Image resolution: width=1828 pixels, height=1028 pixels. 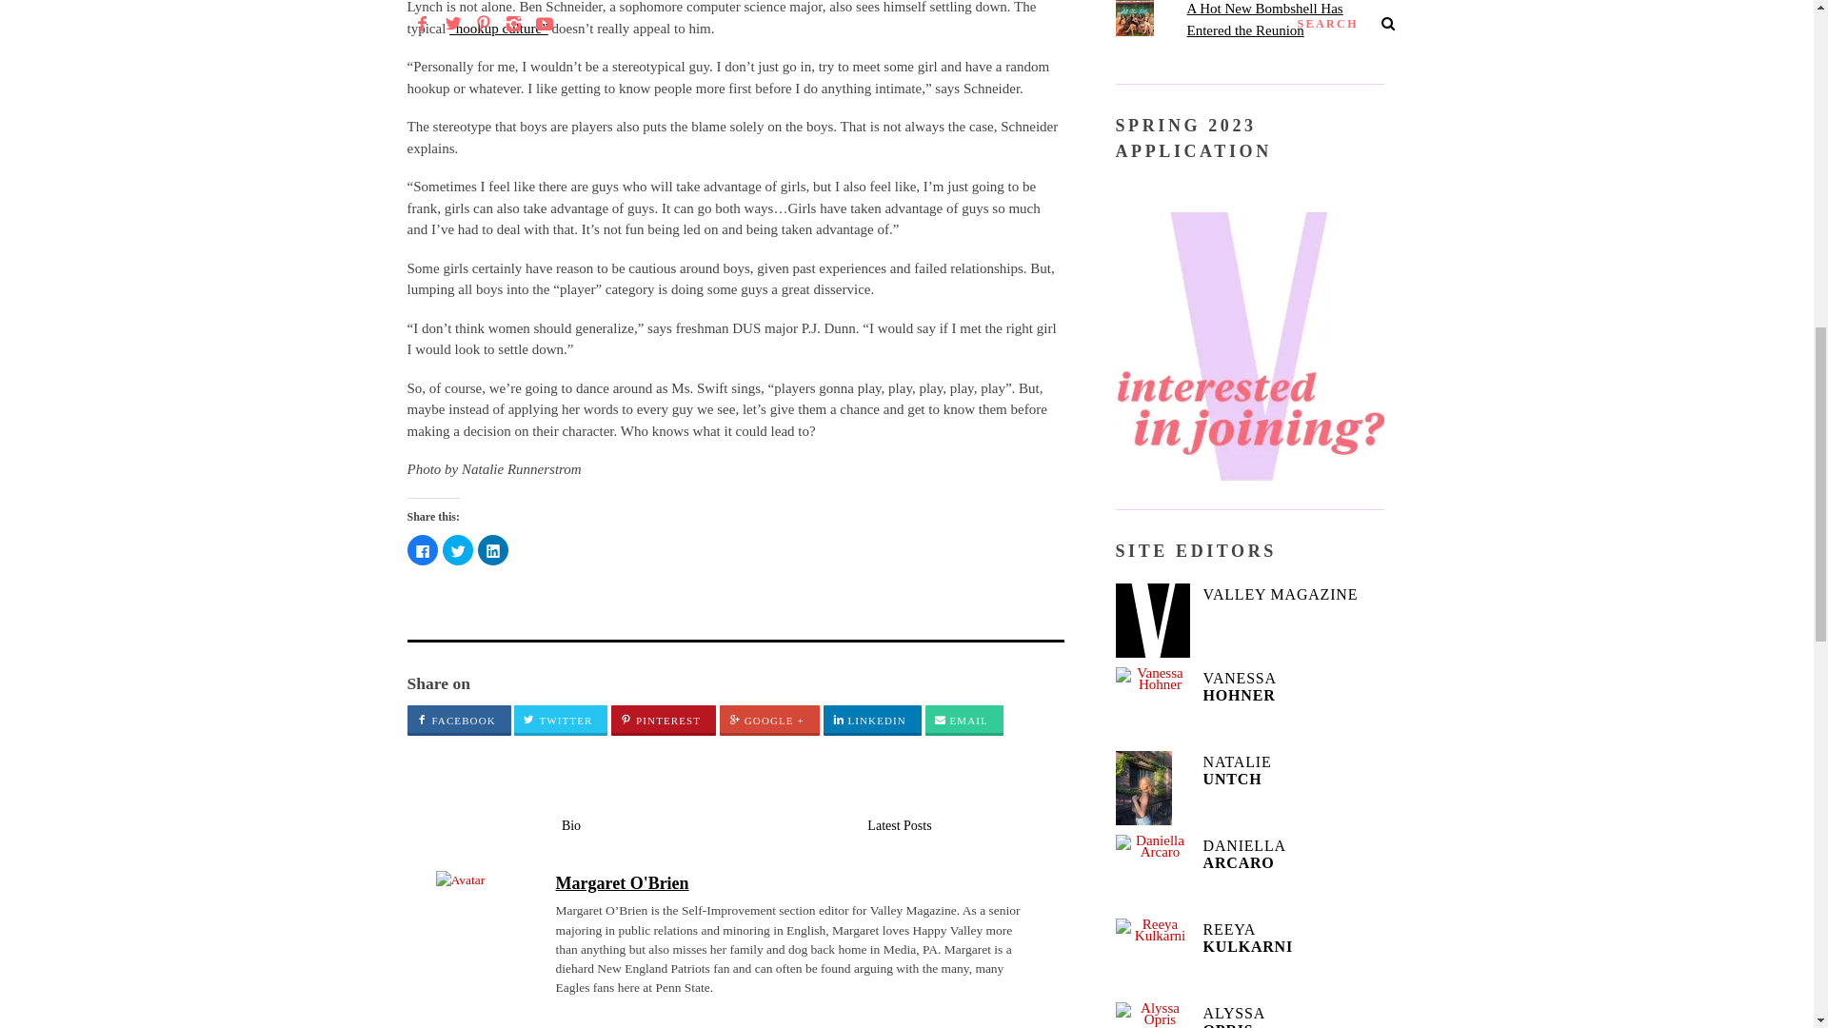 I want to click on Click to share on Twitter, so click(x=457, y=550).